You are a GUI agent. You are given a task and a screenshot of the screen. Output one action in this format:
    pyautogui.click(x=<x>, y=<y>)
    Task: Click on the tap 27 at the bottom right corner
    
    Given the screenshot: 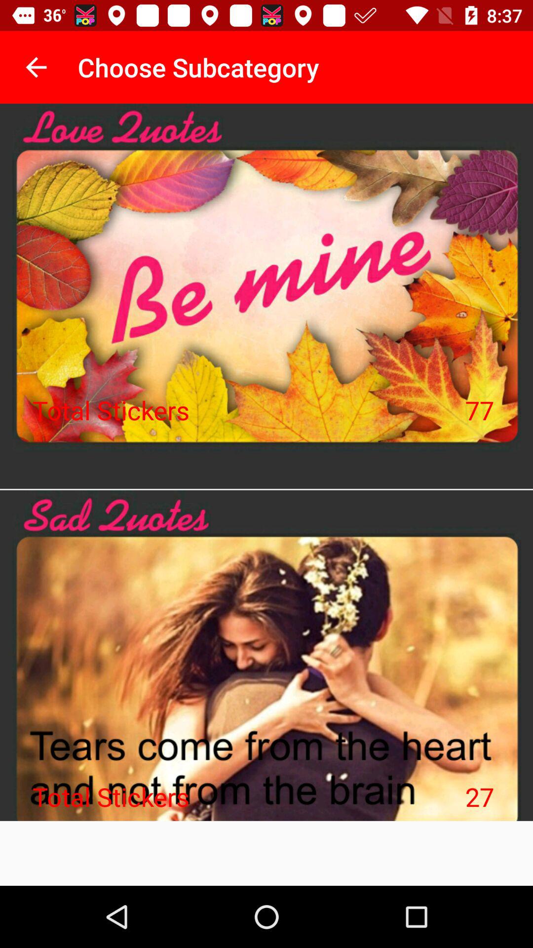 What is the action you would take?
    pyautogui.click(x=480, y=796)
    